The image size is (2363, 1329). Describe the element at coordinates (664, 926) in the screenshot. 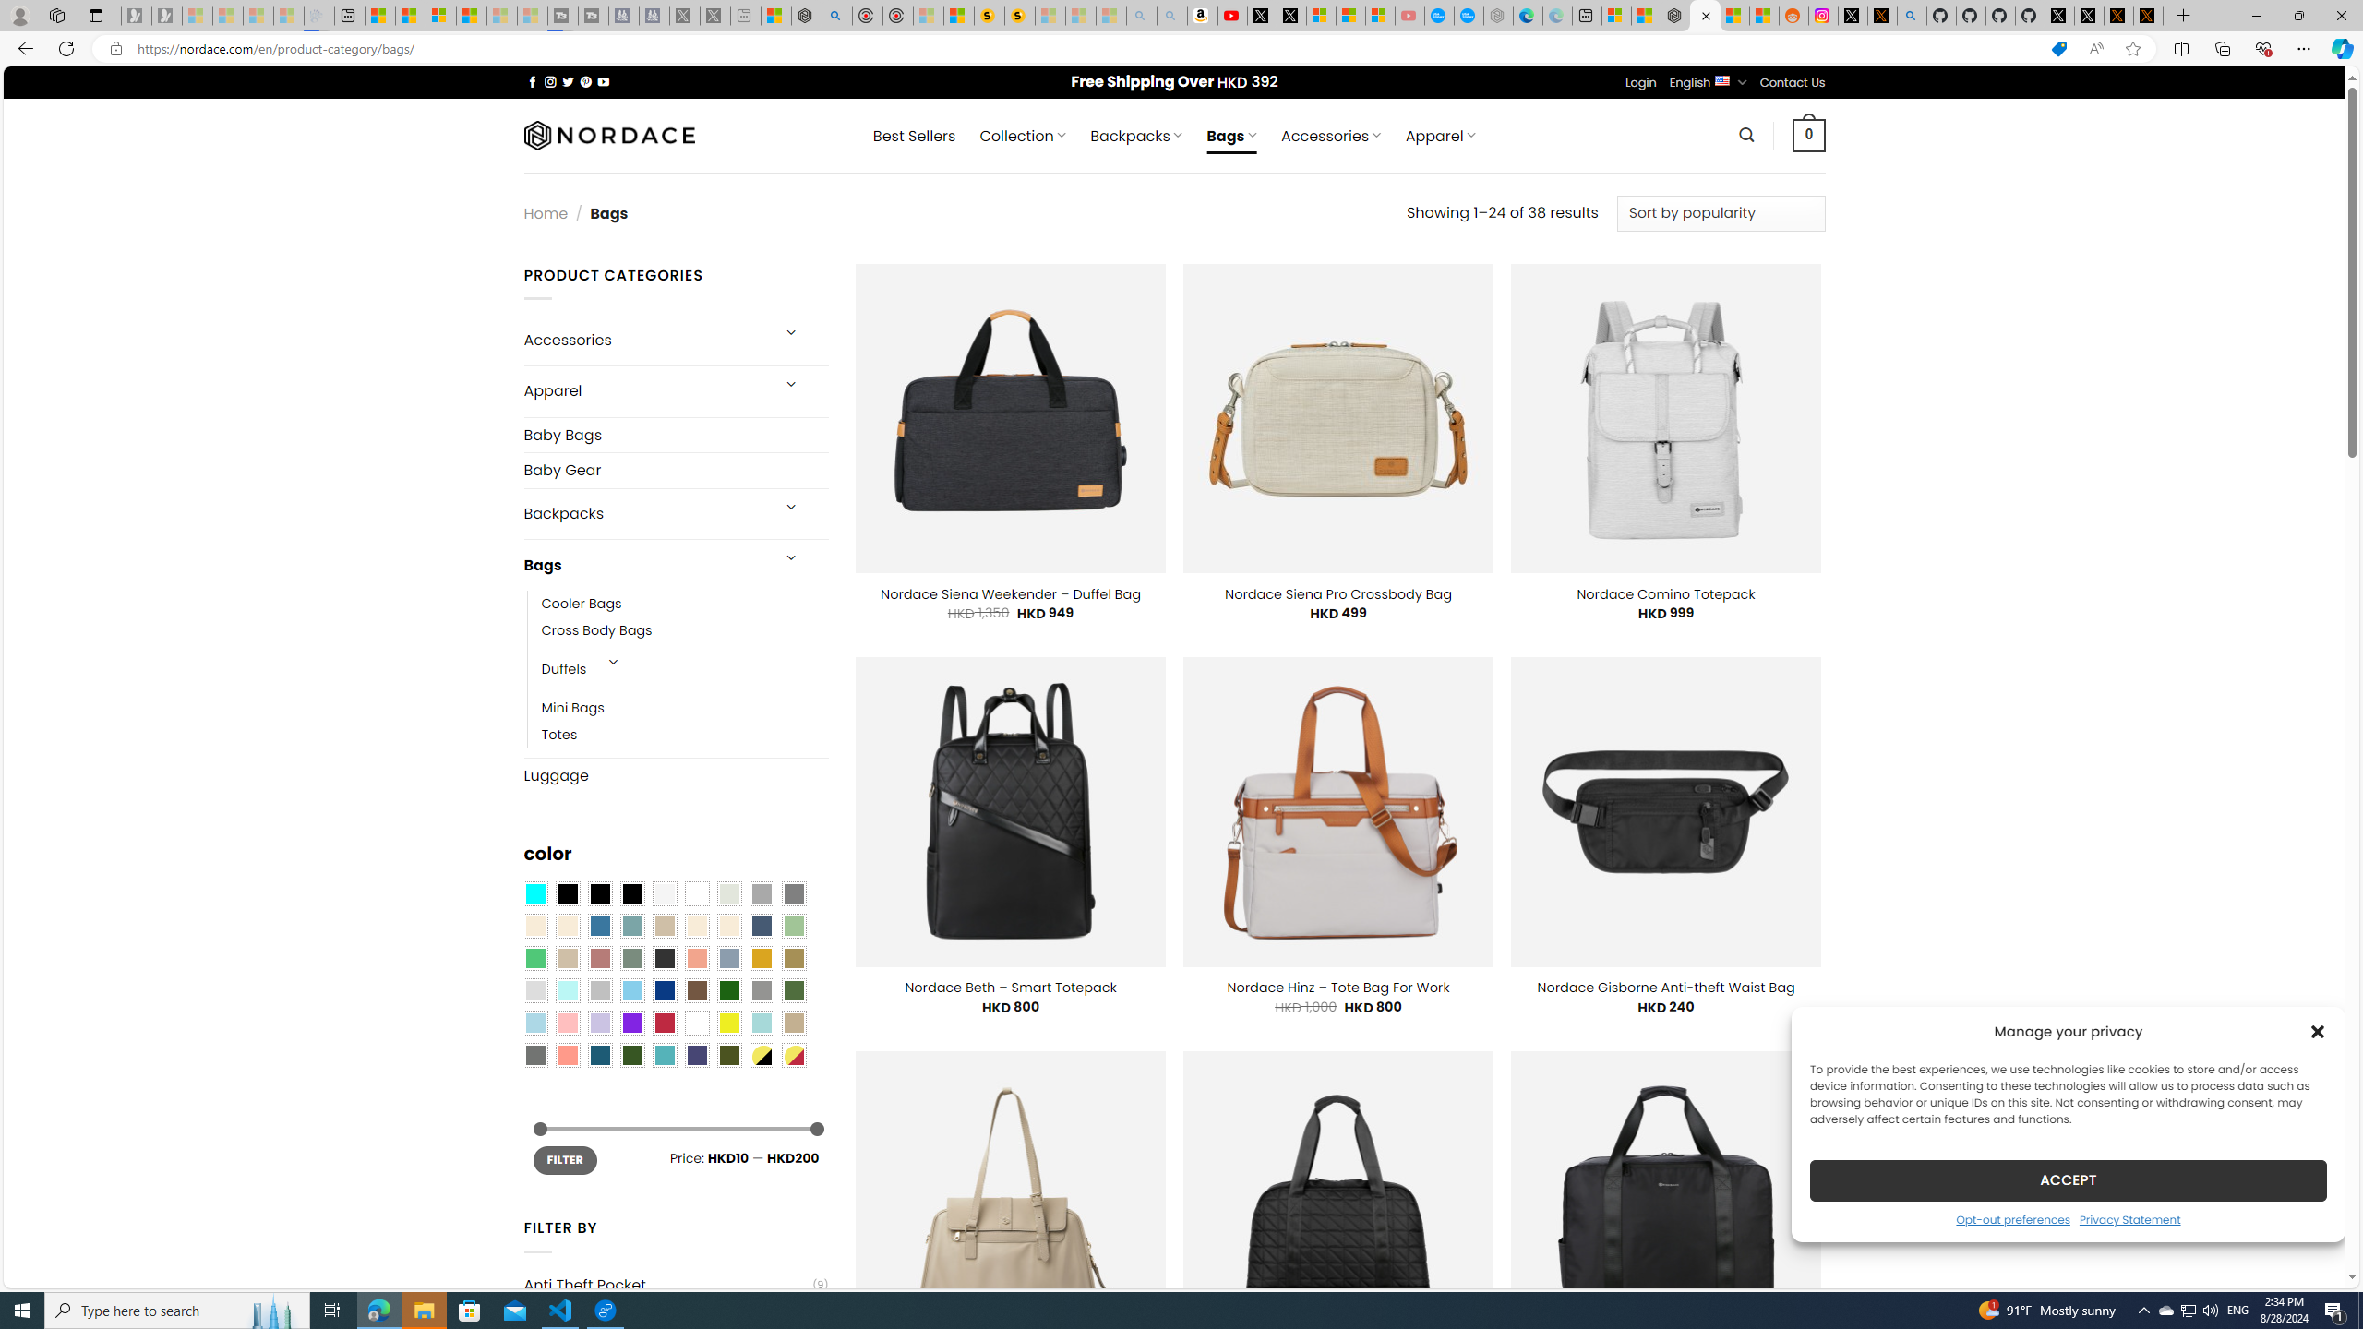

I see `Brownie` at that location.